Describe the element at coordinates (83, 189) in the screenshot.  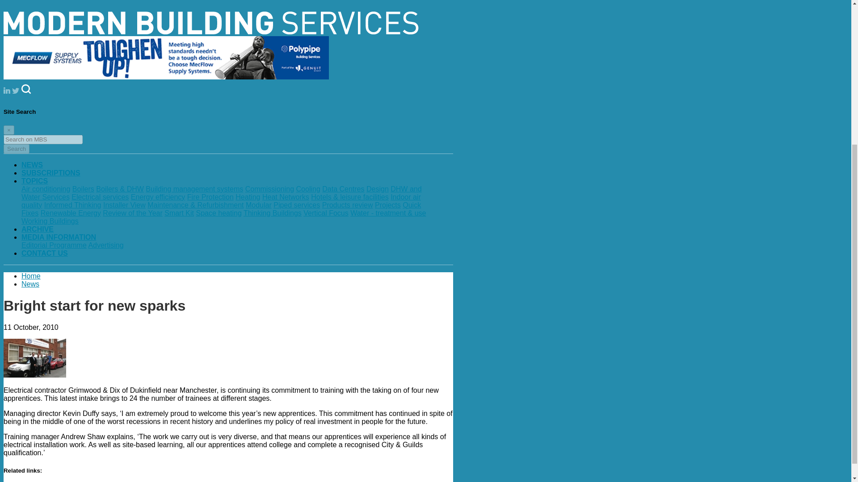
I see `Boilers` at that location.